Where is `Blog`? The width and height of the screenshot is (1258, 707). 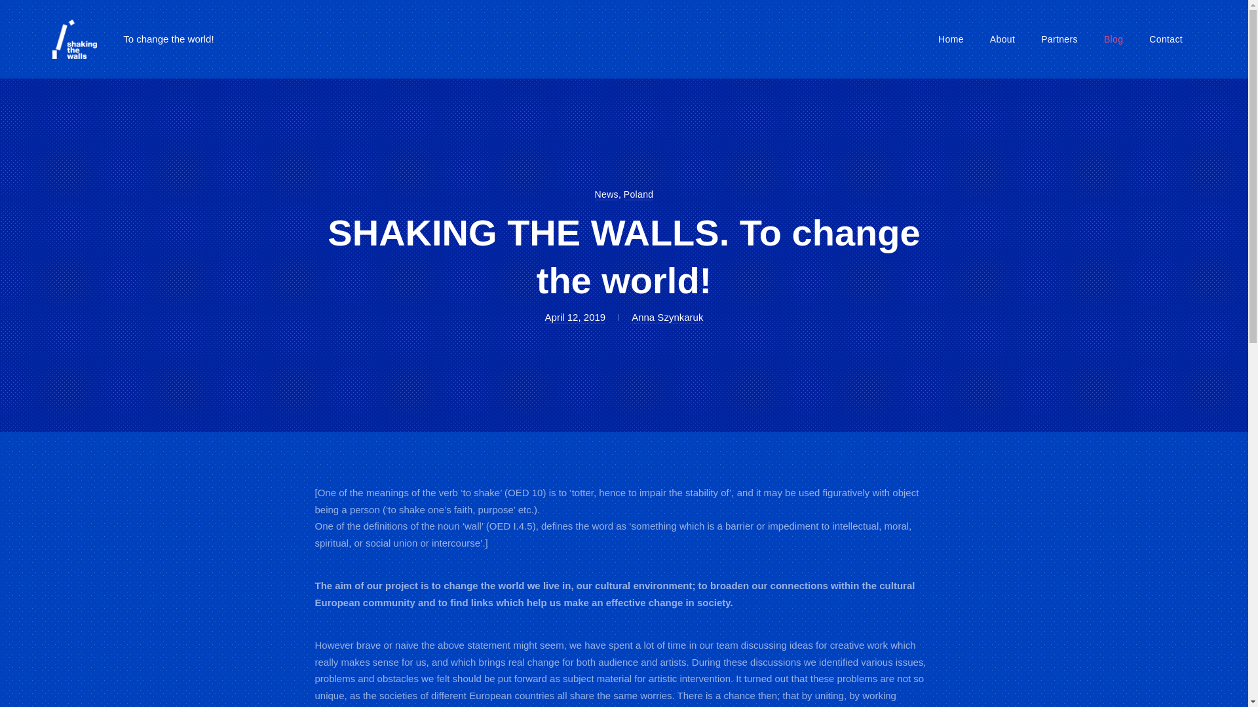 Blog is located at coordinates (607, 194).